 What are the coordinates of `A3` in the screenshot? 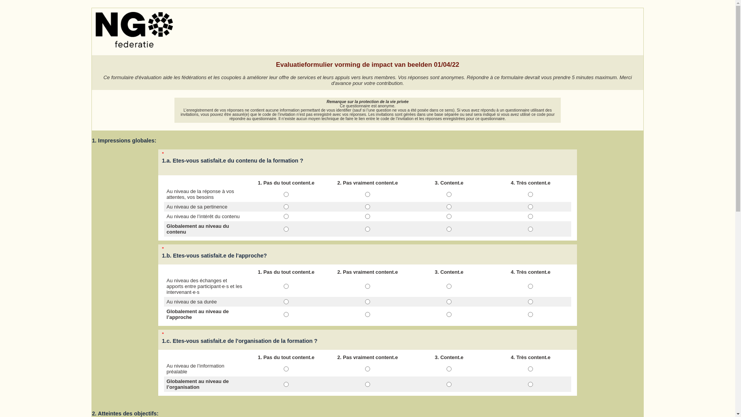 It's located at (449, 302).